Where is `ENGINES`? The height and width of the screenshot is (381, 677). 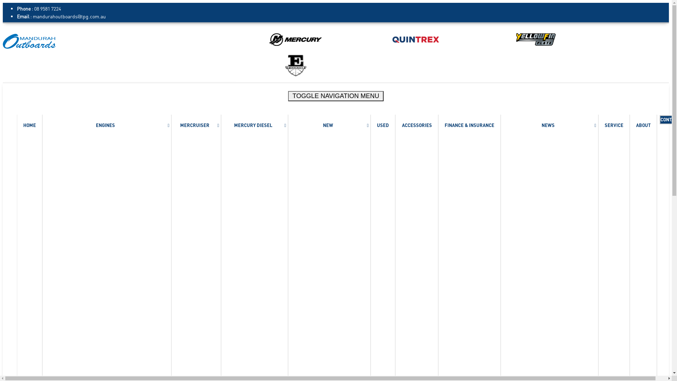 ENGINES is located at coordinates (105, 126).